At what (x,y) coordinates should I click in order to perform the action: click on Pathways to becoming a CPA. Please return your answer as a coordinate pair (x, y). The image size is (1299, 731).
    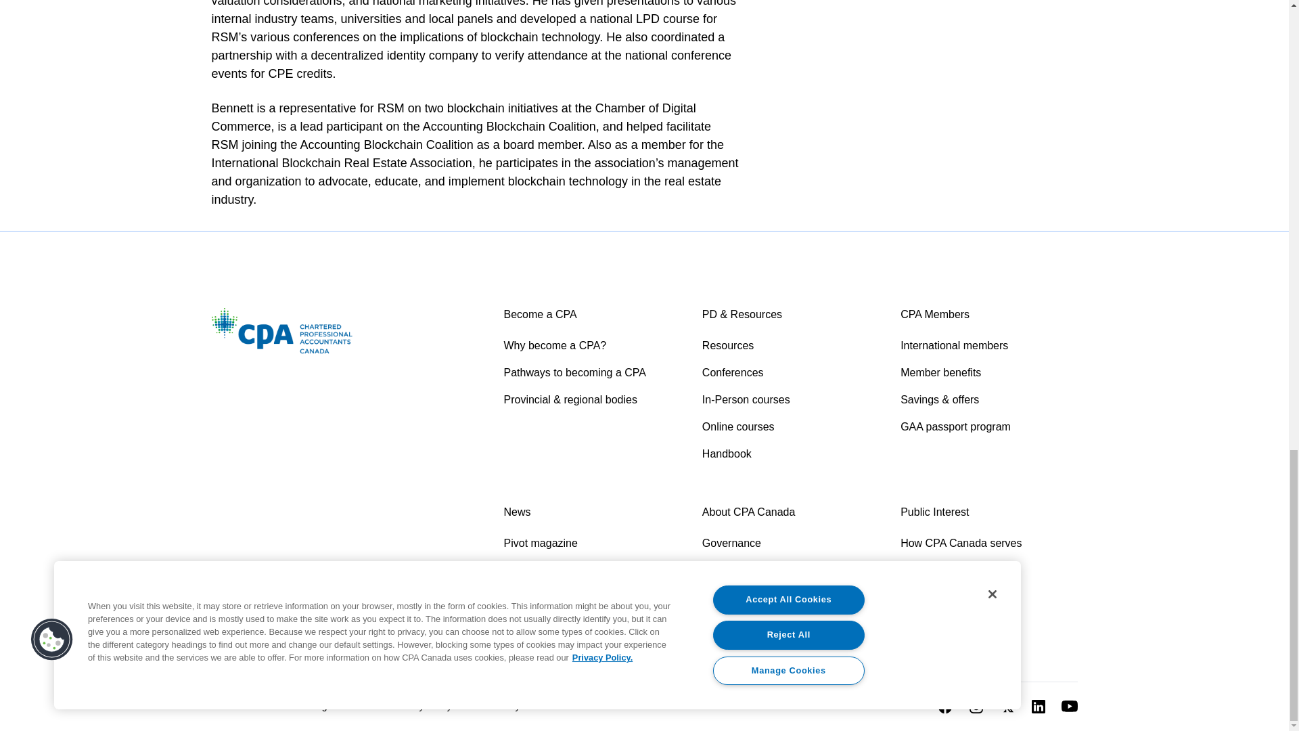
    Looking at the image, I should click on (591, 372).